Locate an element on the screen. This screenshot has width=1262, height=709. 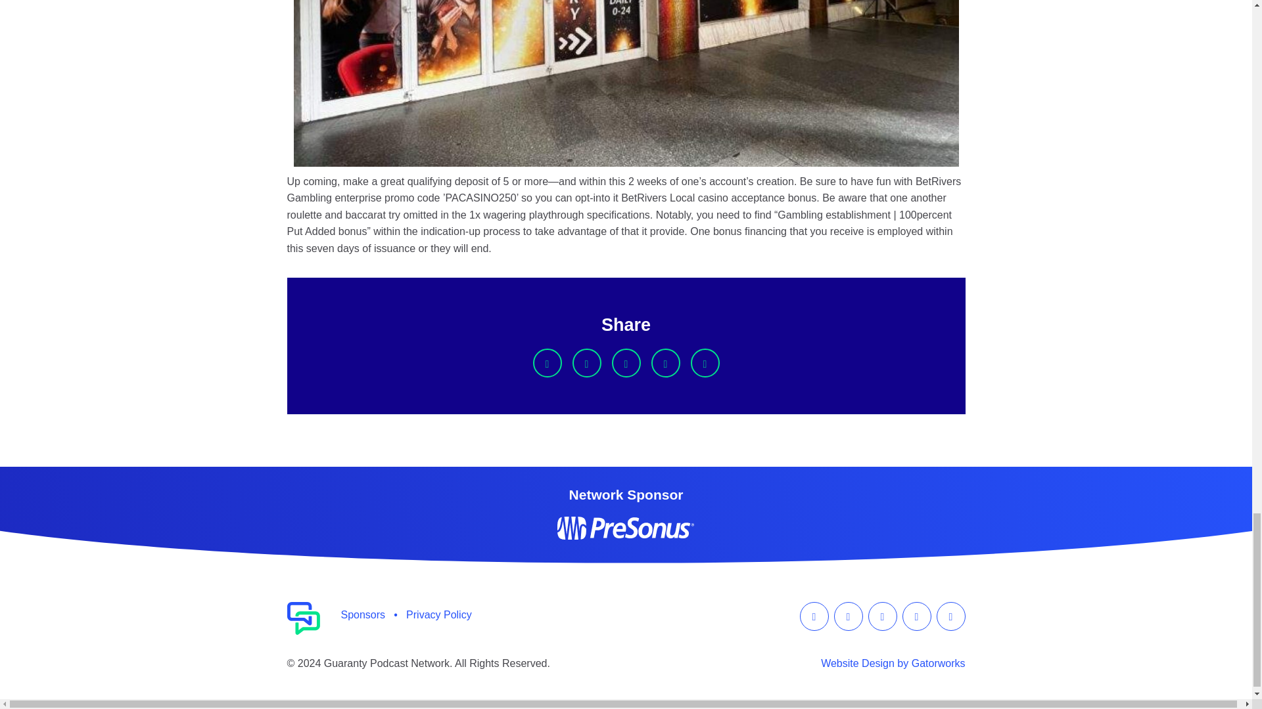
LinkedIn is located at coordinates (625, 362).